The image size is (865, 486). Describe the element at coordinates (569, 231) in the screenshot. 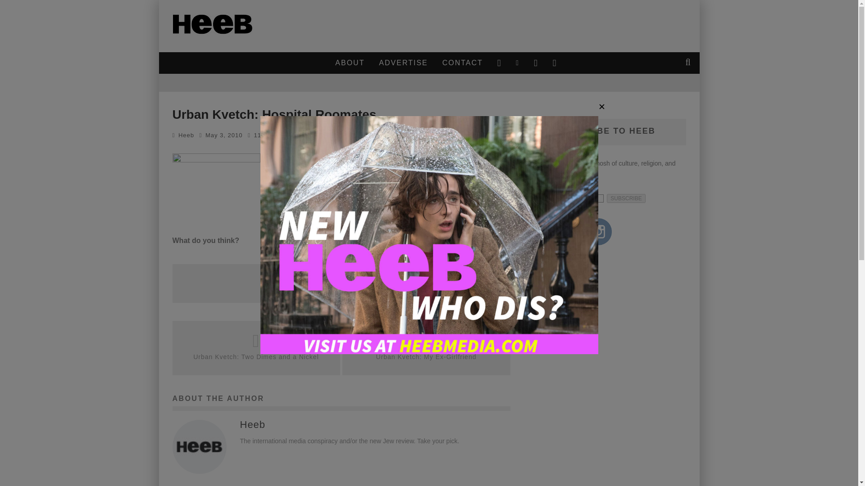

I see `Twitter` at that location.